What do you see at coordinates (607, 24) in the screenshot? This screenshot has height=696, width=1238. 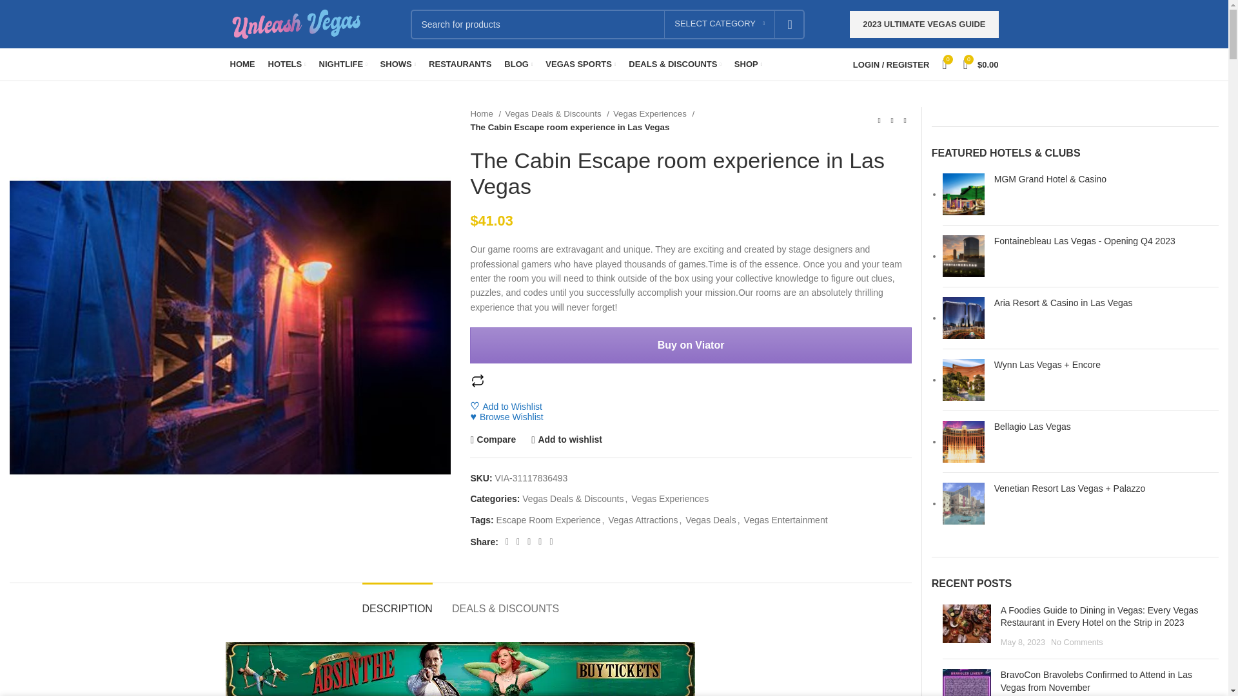 I see `Search for products` at bounding box center [607, 24].